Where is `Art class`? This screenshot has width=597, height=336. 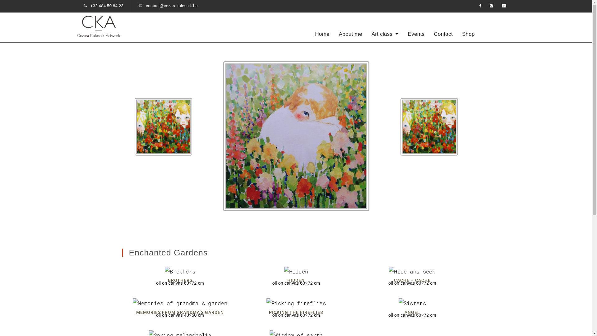
Art class is located at coordinates (385, 34).